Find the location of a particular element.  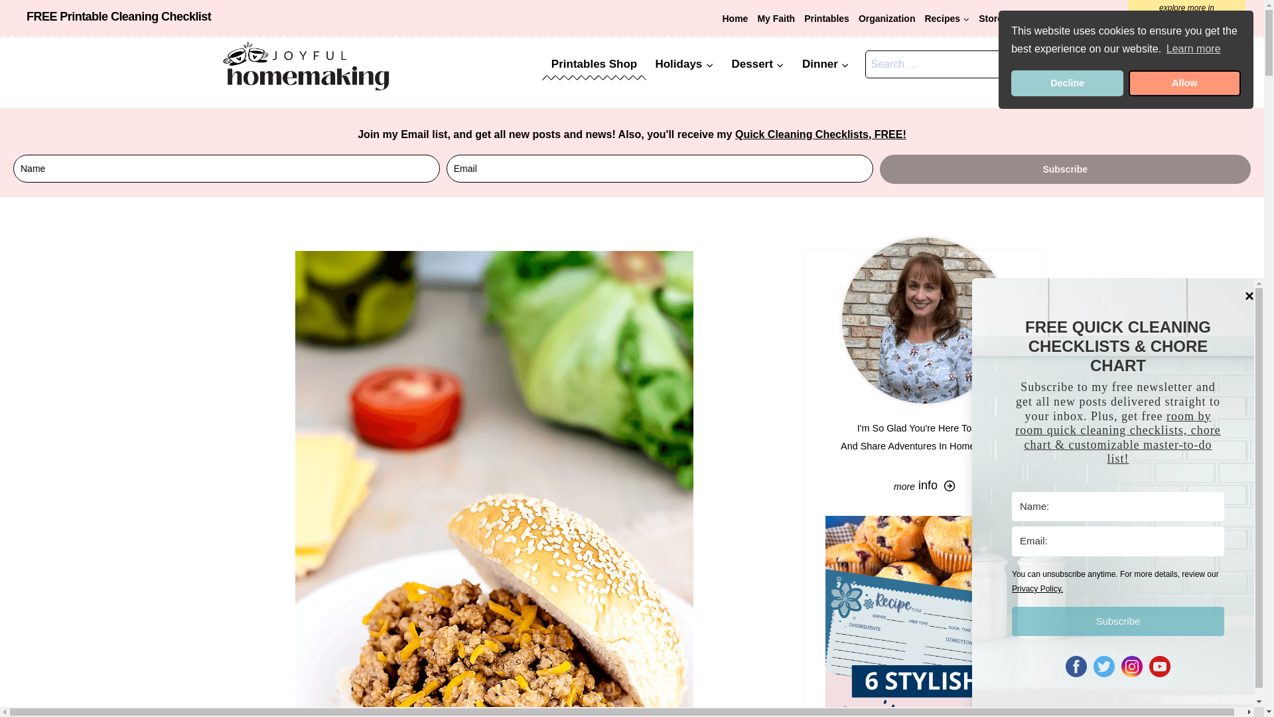

Organization is located at coordinates (886, 19).